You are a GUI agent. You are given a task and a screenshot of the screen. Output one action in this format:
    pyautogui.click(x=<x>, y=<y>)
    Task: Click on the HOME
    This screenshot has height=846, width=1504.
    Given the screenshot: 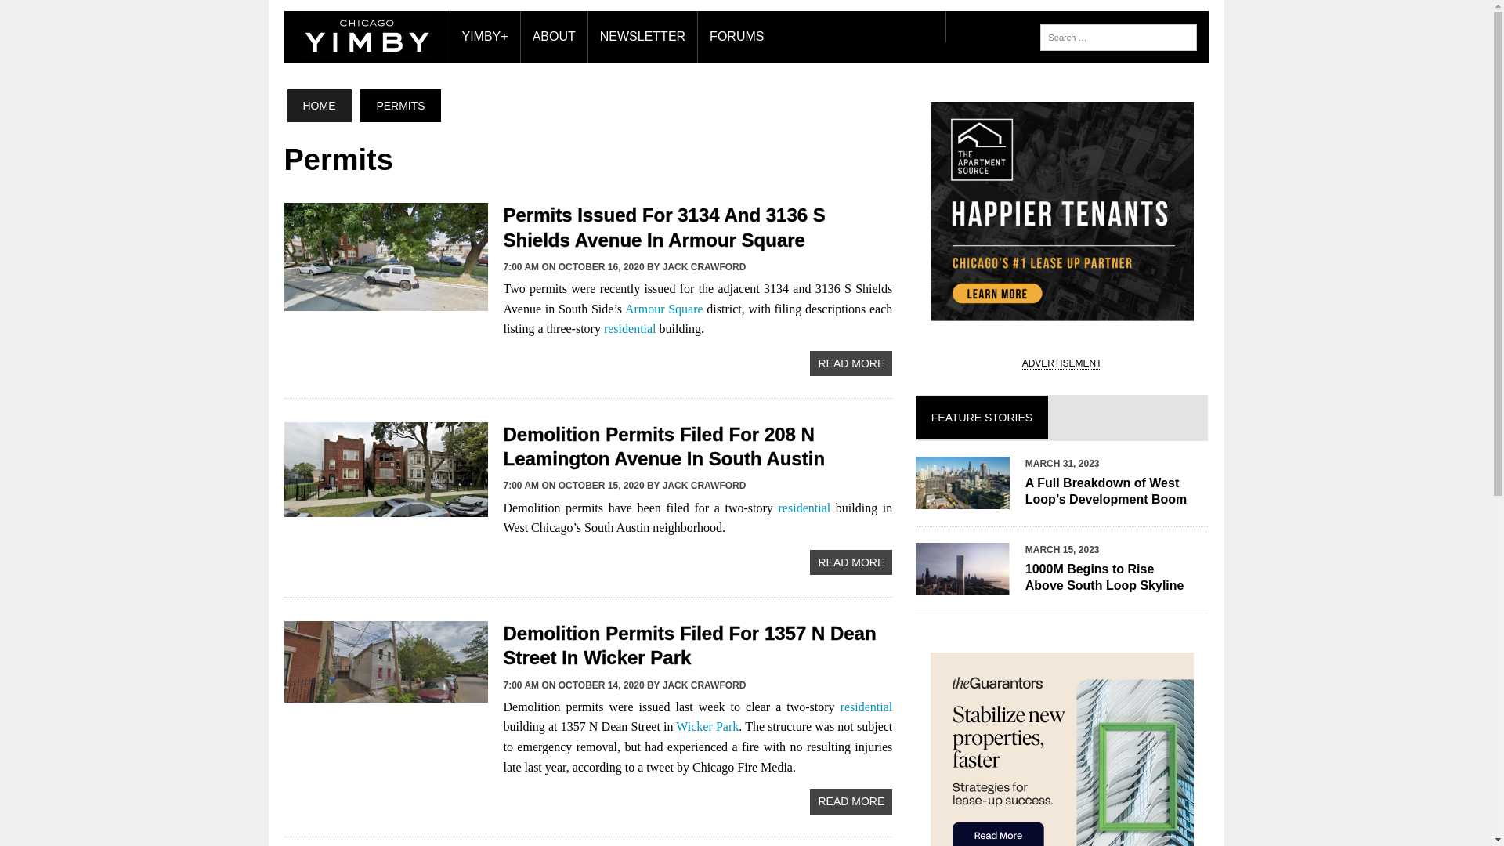 What is the action you would take?
    pyautogui.click(x=318, y=105)
    